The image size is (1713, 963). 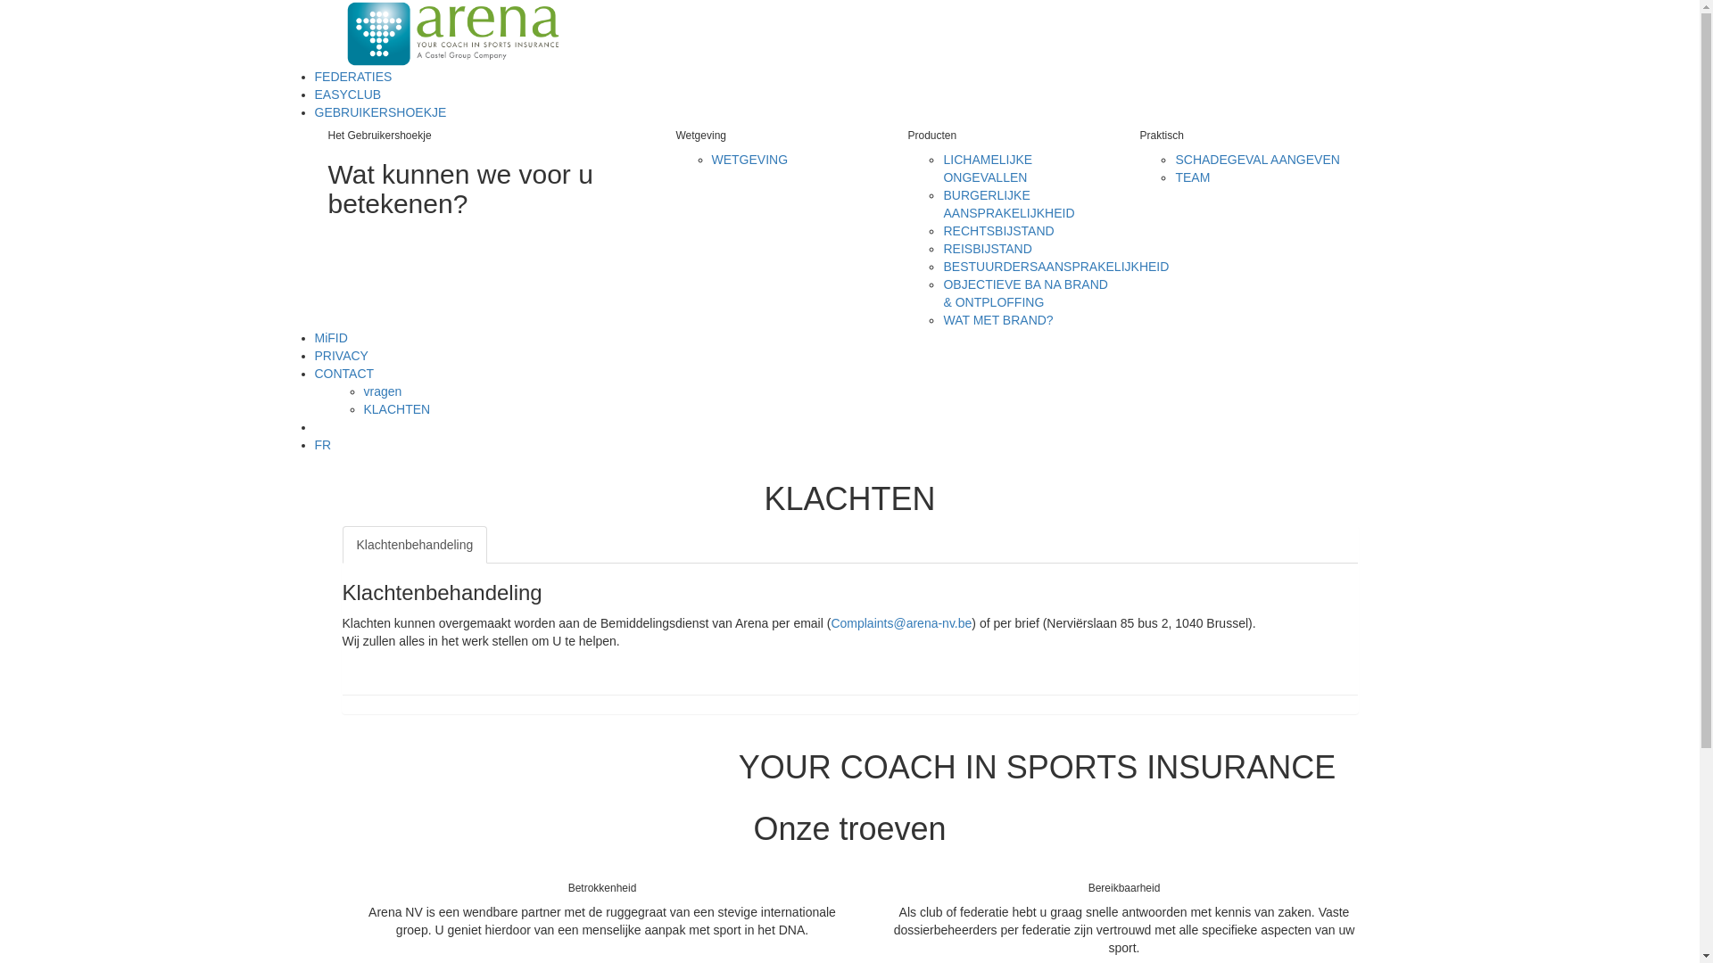 What do you see at coordinates (997, 320) in the screenshot?
I see `WAT MET BRAND?` at bounding box center [997, 320].